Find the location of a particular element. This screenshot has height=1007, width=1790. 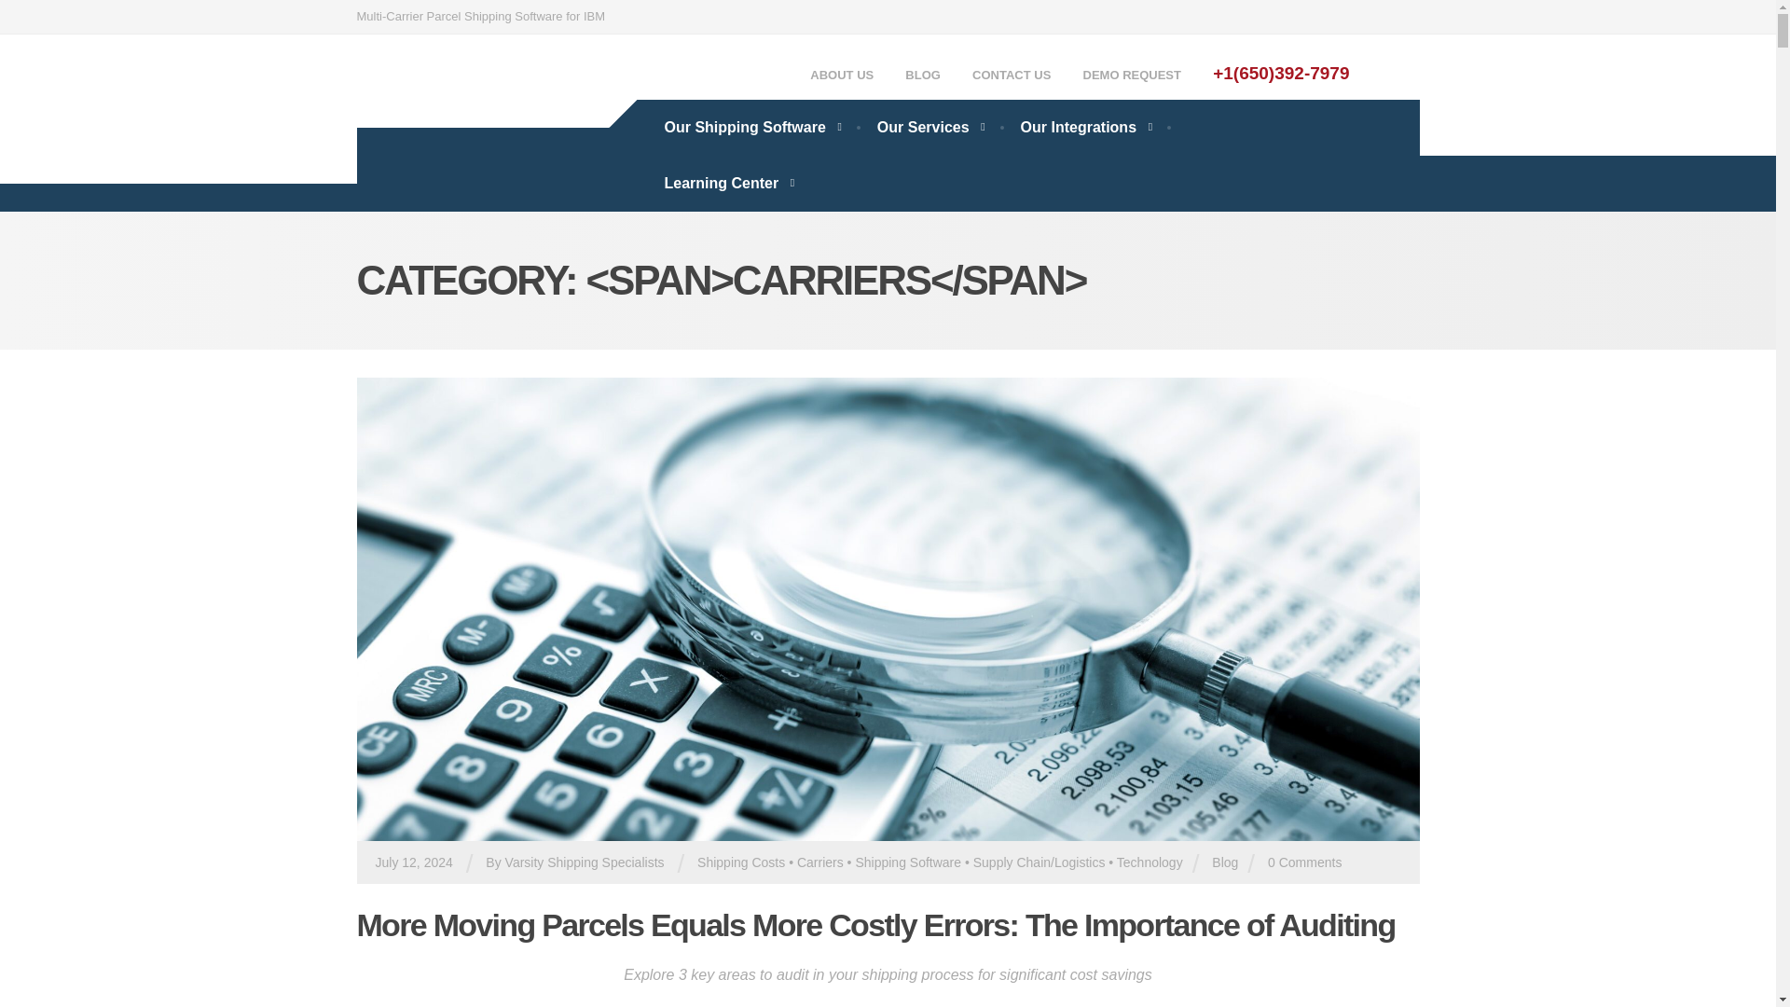

Carriers is located at coordinates (819, 862).